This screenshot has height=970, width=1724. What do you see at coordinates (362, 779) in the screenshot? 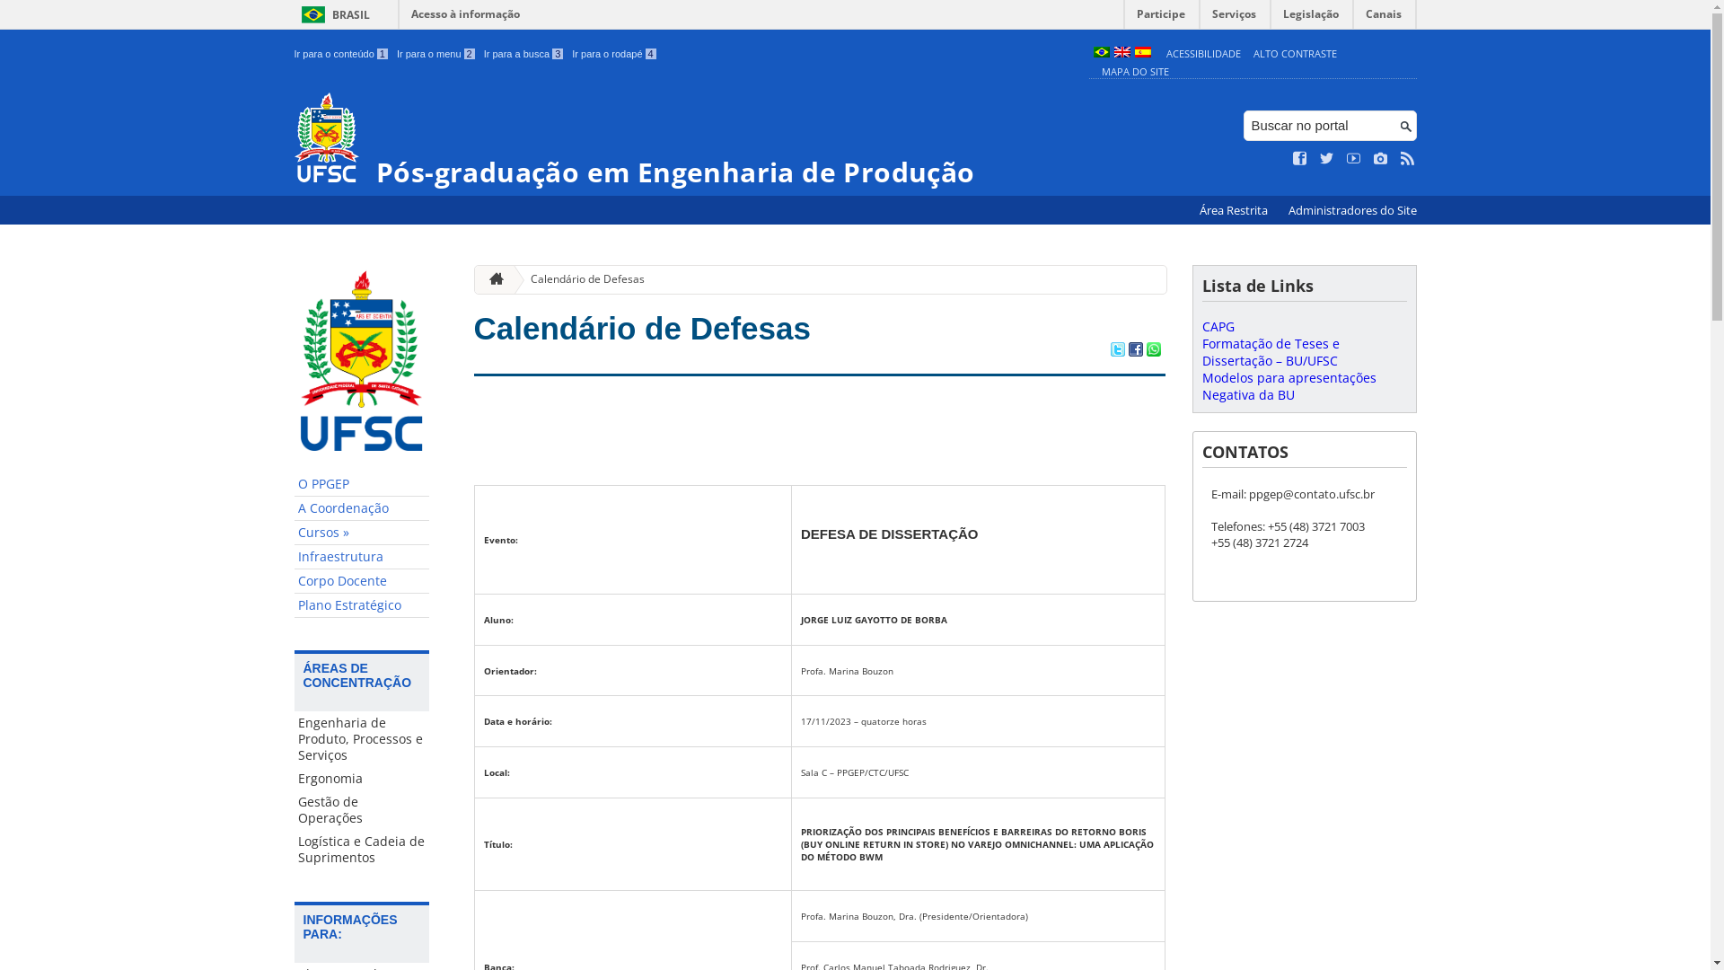
I see `Ergonomia` at bounding box center [362, 779].